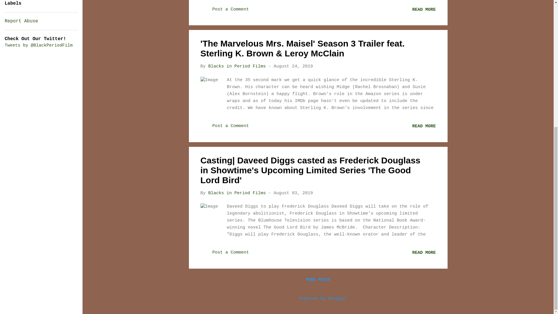  I want to click on Post a Comment, so click(224, 255).